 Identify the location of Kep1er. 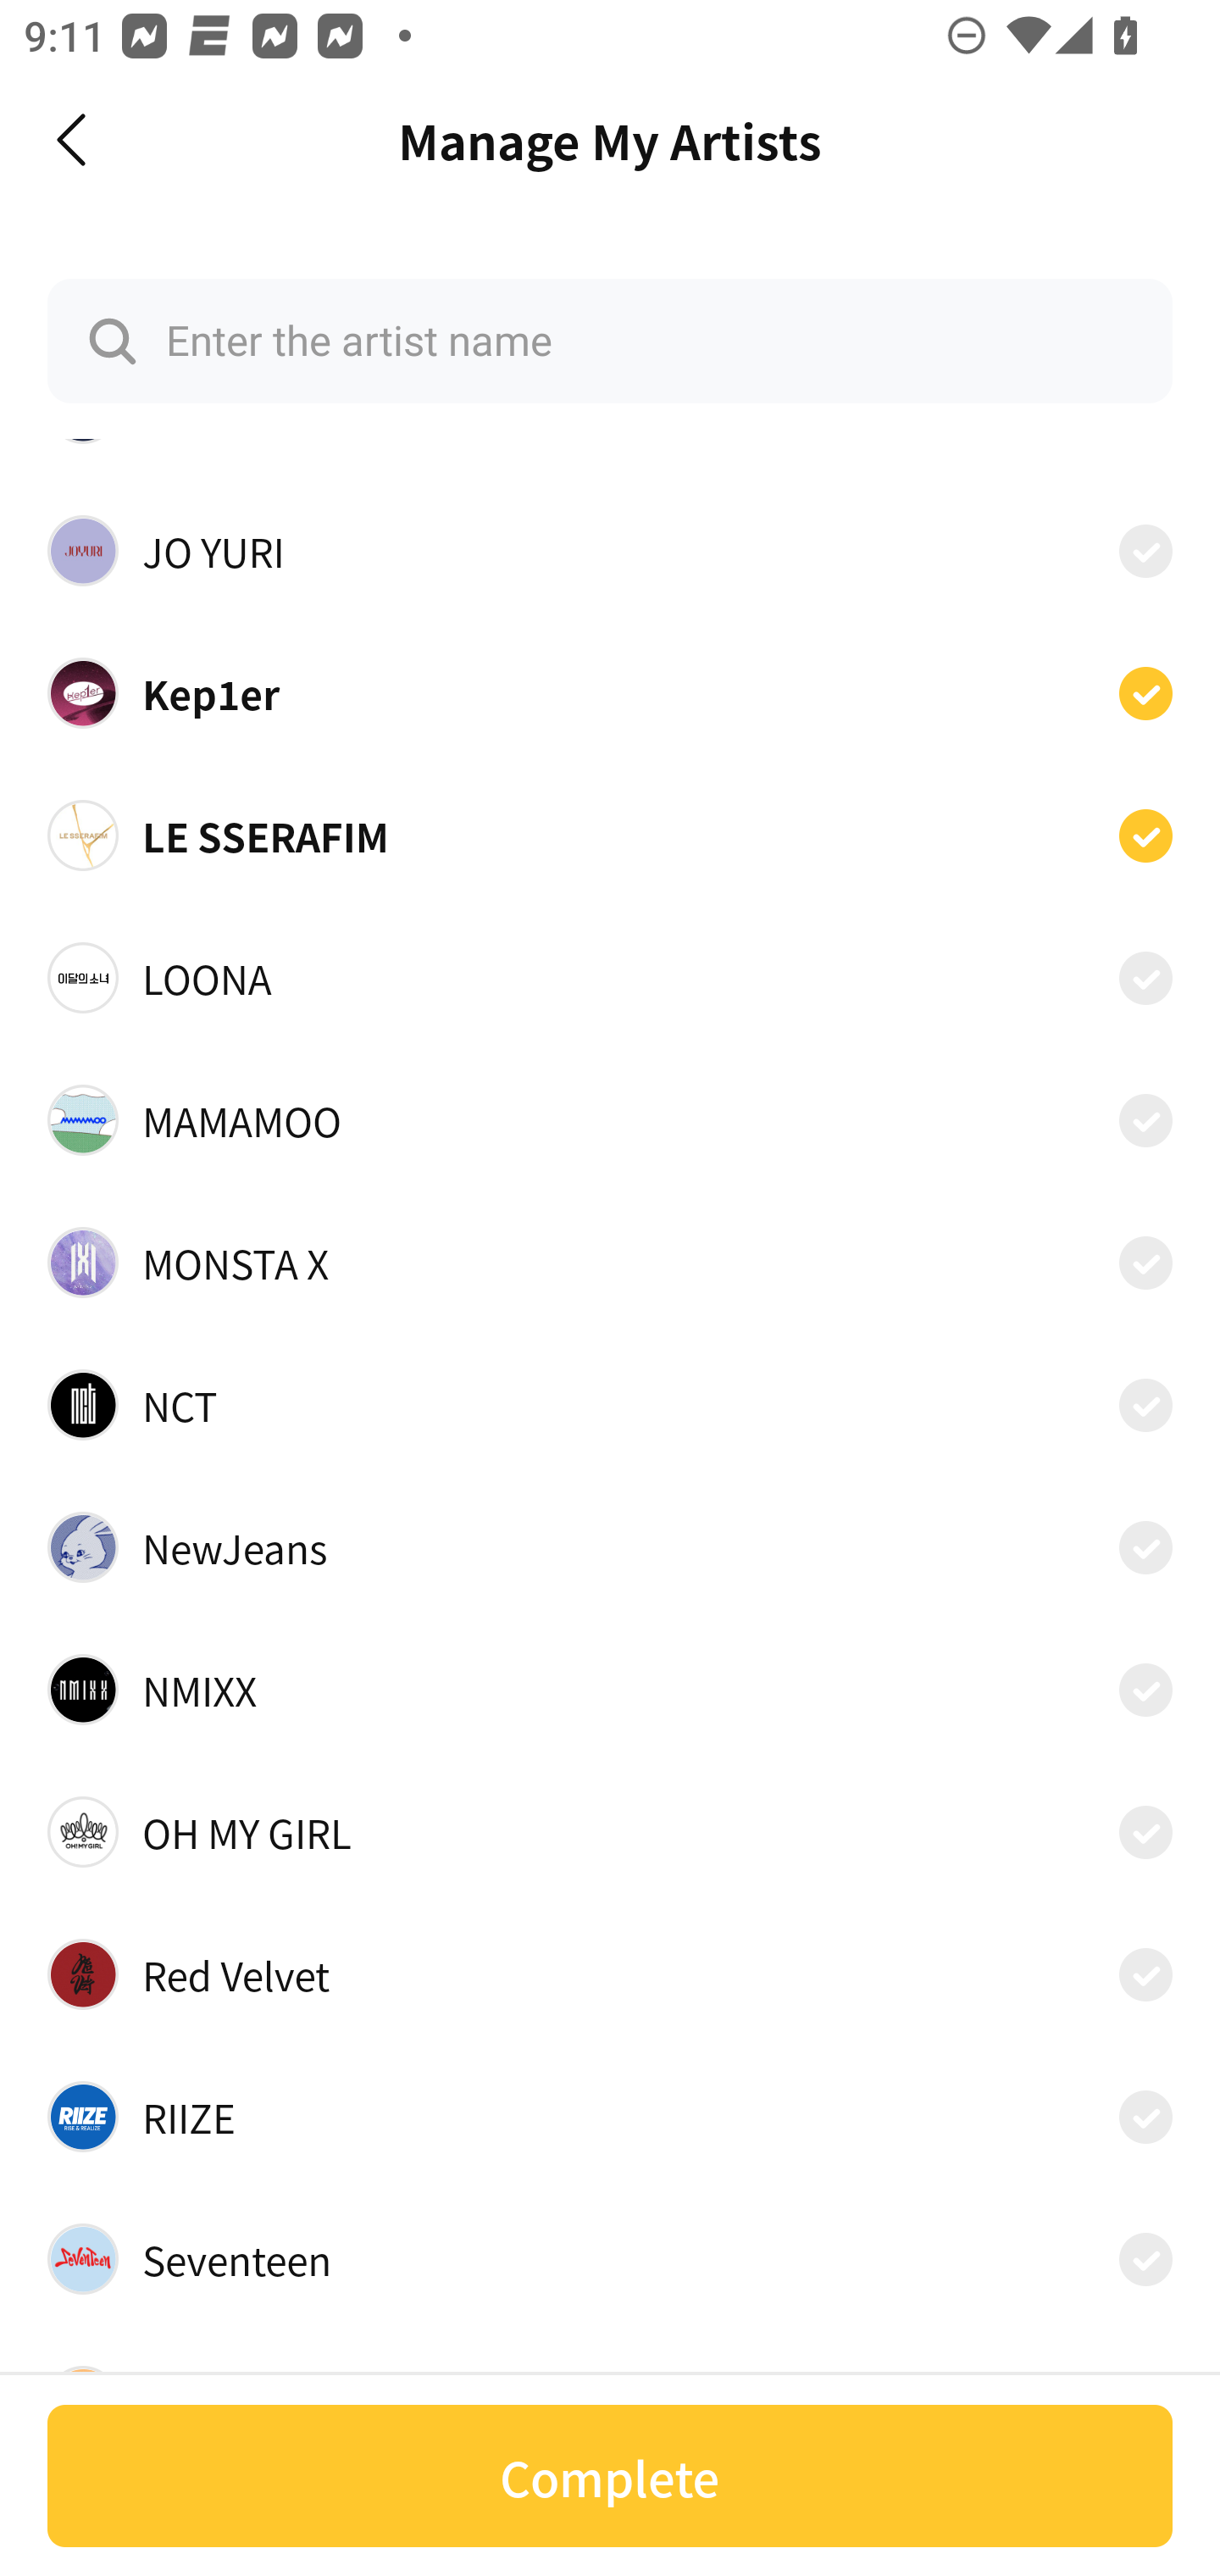
(610, 693).